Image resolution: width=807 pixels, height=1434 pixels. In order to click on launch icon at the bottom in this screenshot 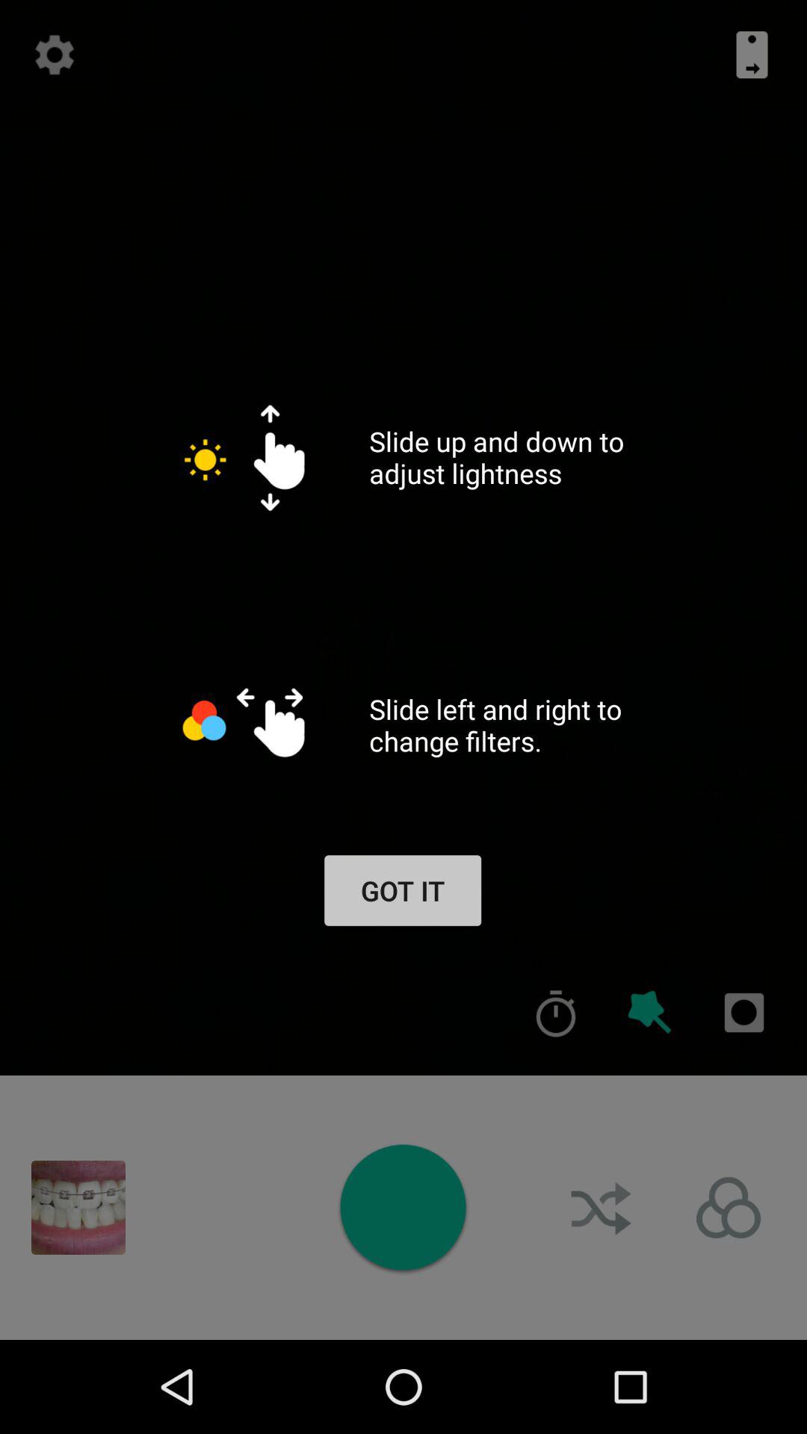, I will do `click(403, 1207)`.